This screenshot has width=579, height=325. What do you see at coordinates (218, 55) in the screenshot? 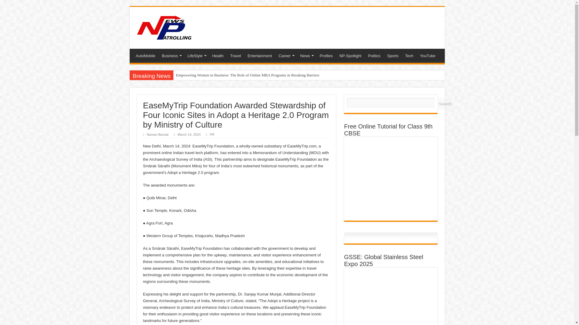
I see `Health` at bounding box center [218, 55].